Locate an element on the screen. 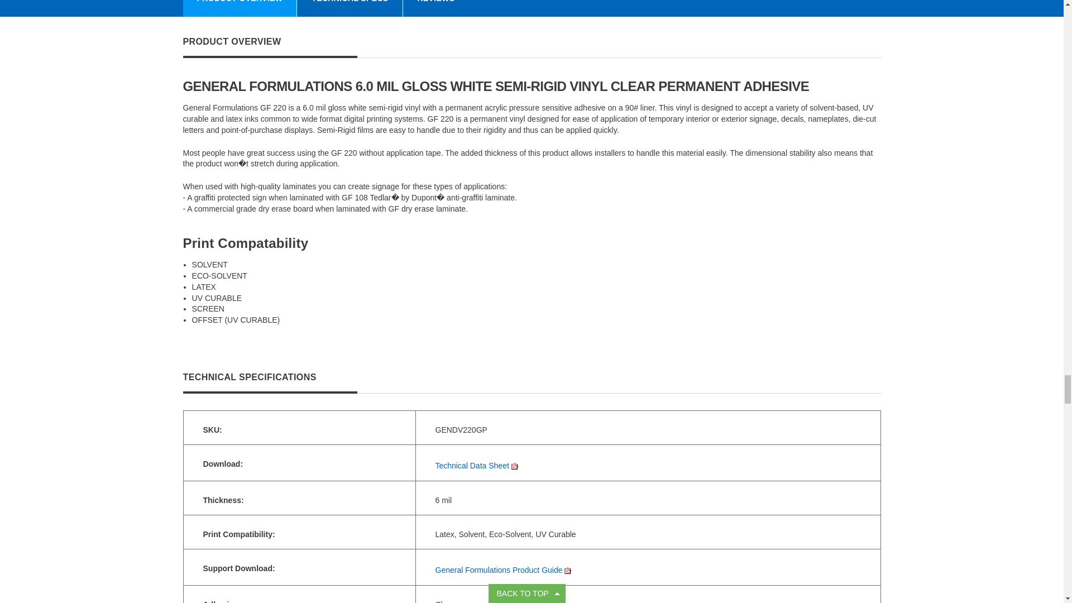 The width and height of the screenshot is (1072, 603). TECHNICAL SPECS is located at coordinates (350, 8).